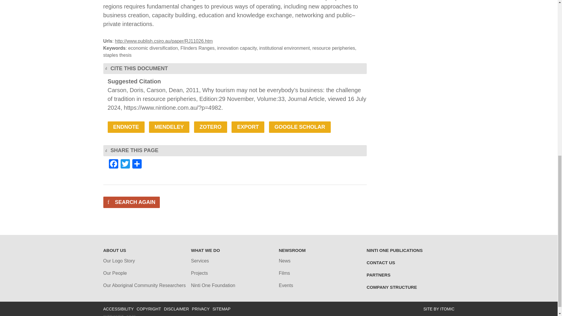 The width and height of the screenshot is (562, 316). Describe the element at coordinates (114, 164) in the screenshot. I see `Facebook` at that location.